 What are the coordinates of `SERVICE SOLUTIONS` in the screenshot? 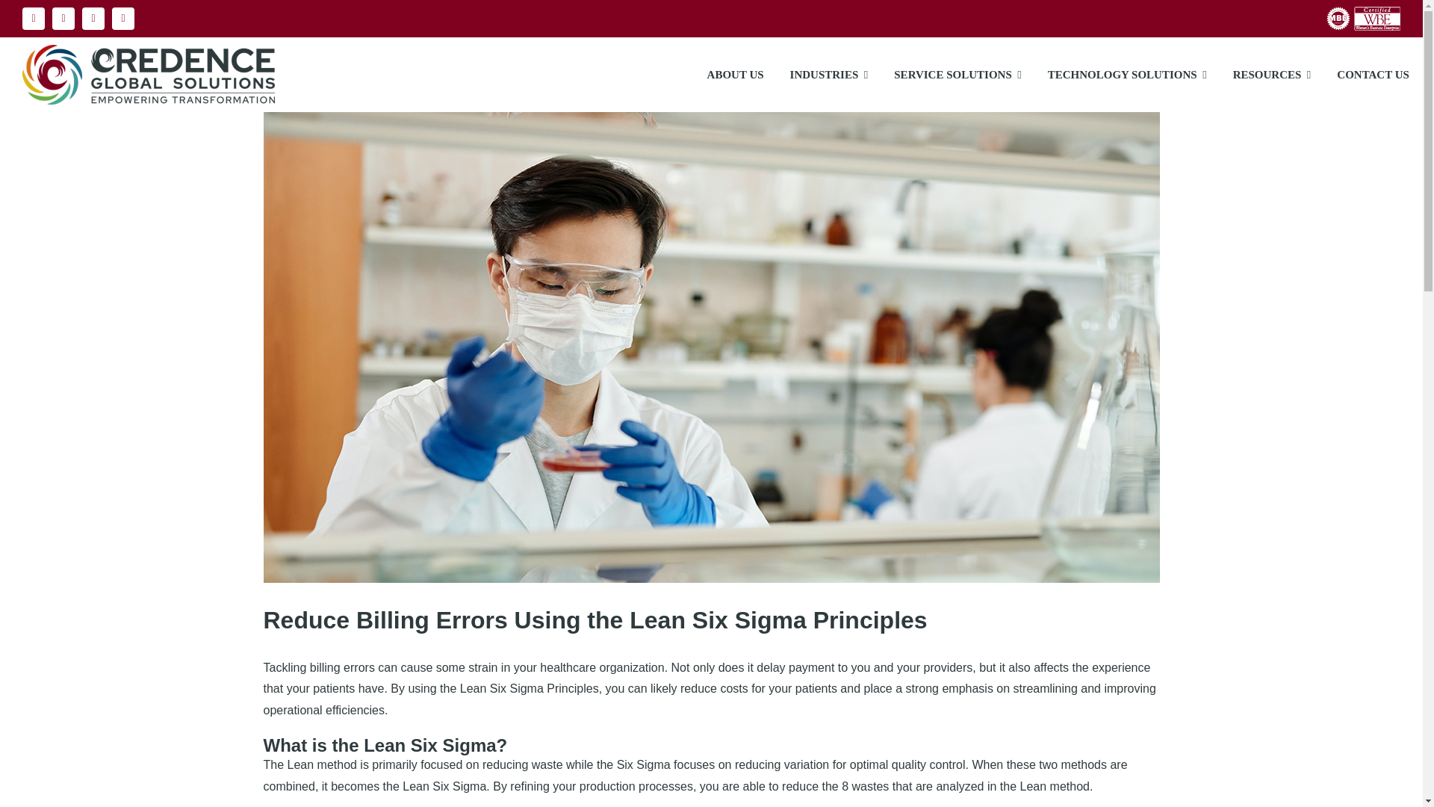 It's located at (963, 75).